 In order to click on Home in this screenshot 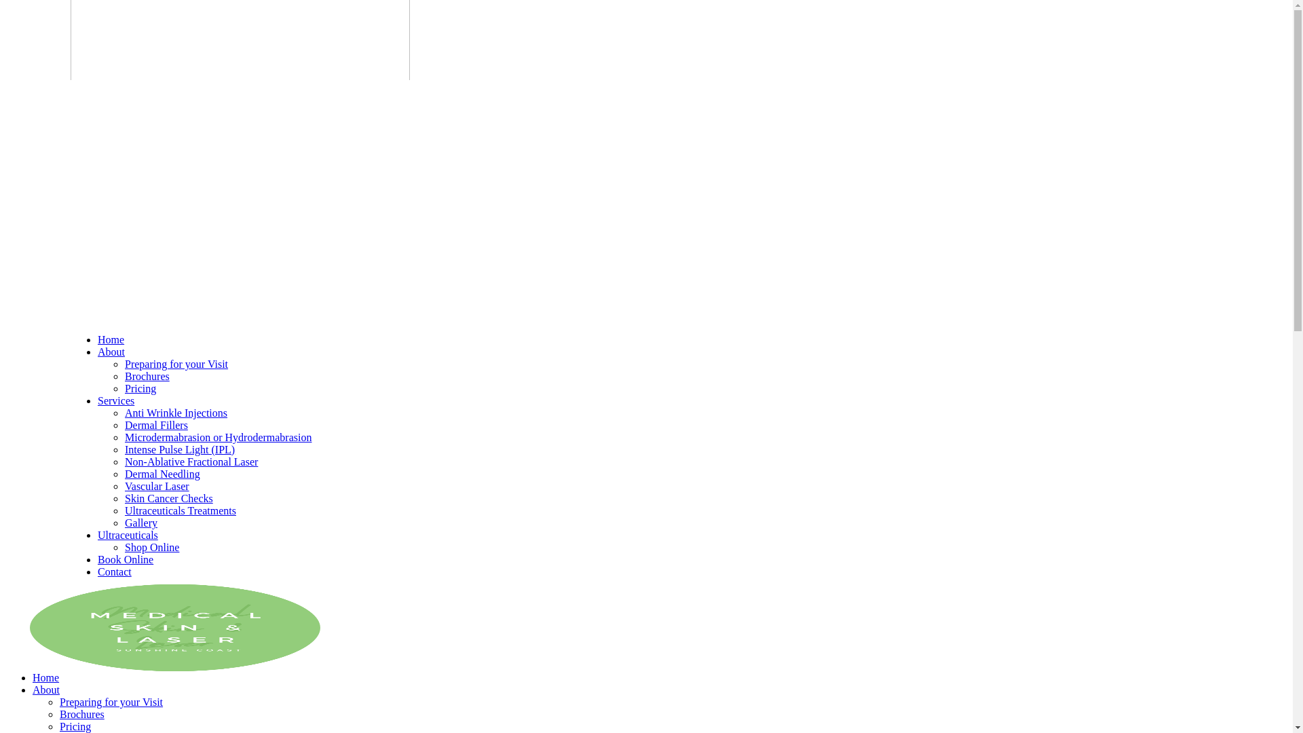, I will do `click(111, 339)`.